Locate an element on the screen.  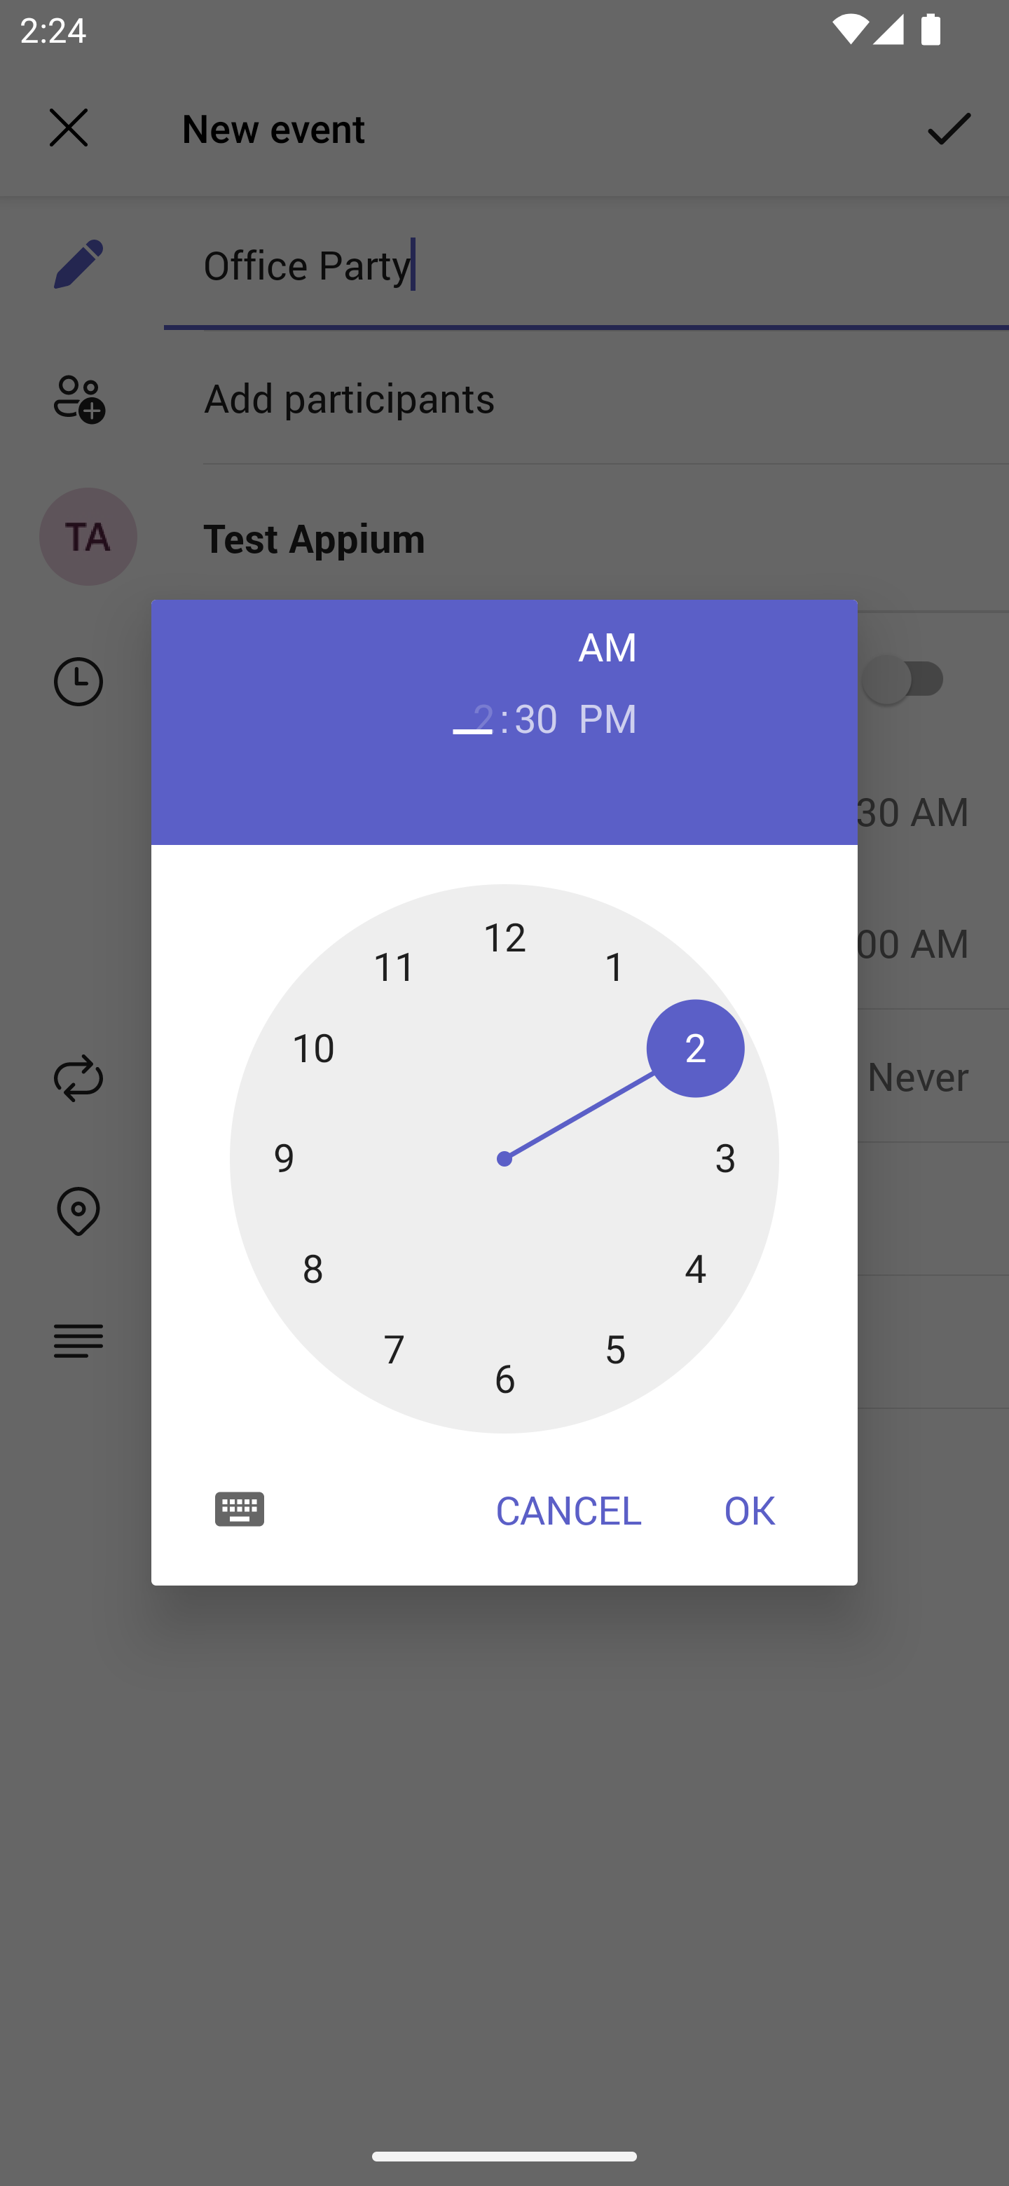
CANCEL is located at coordinates (568, 1509).